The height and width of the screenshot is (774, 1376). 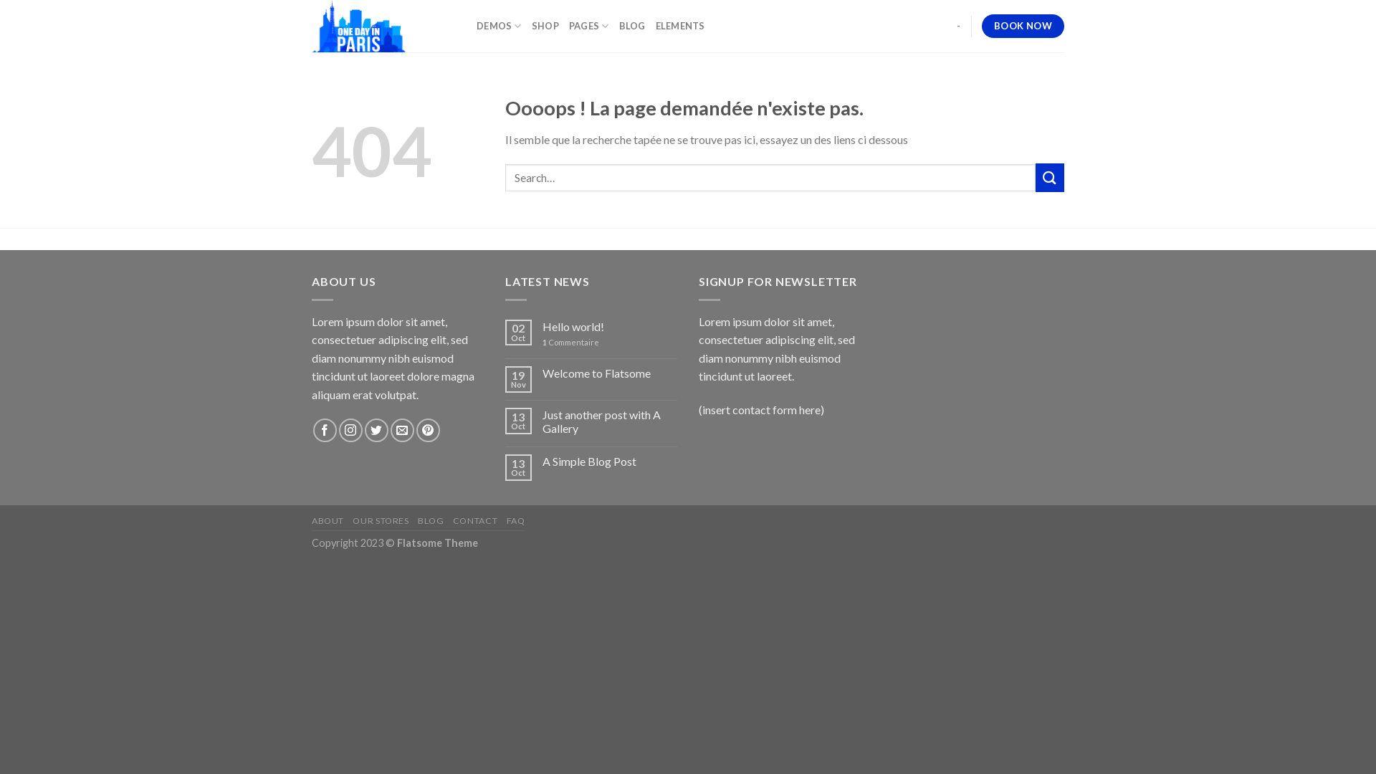 I want to click on BLOG, so click(x=431, y=520).